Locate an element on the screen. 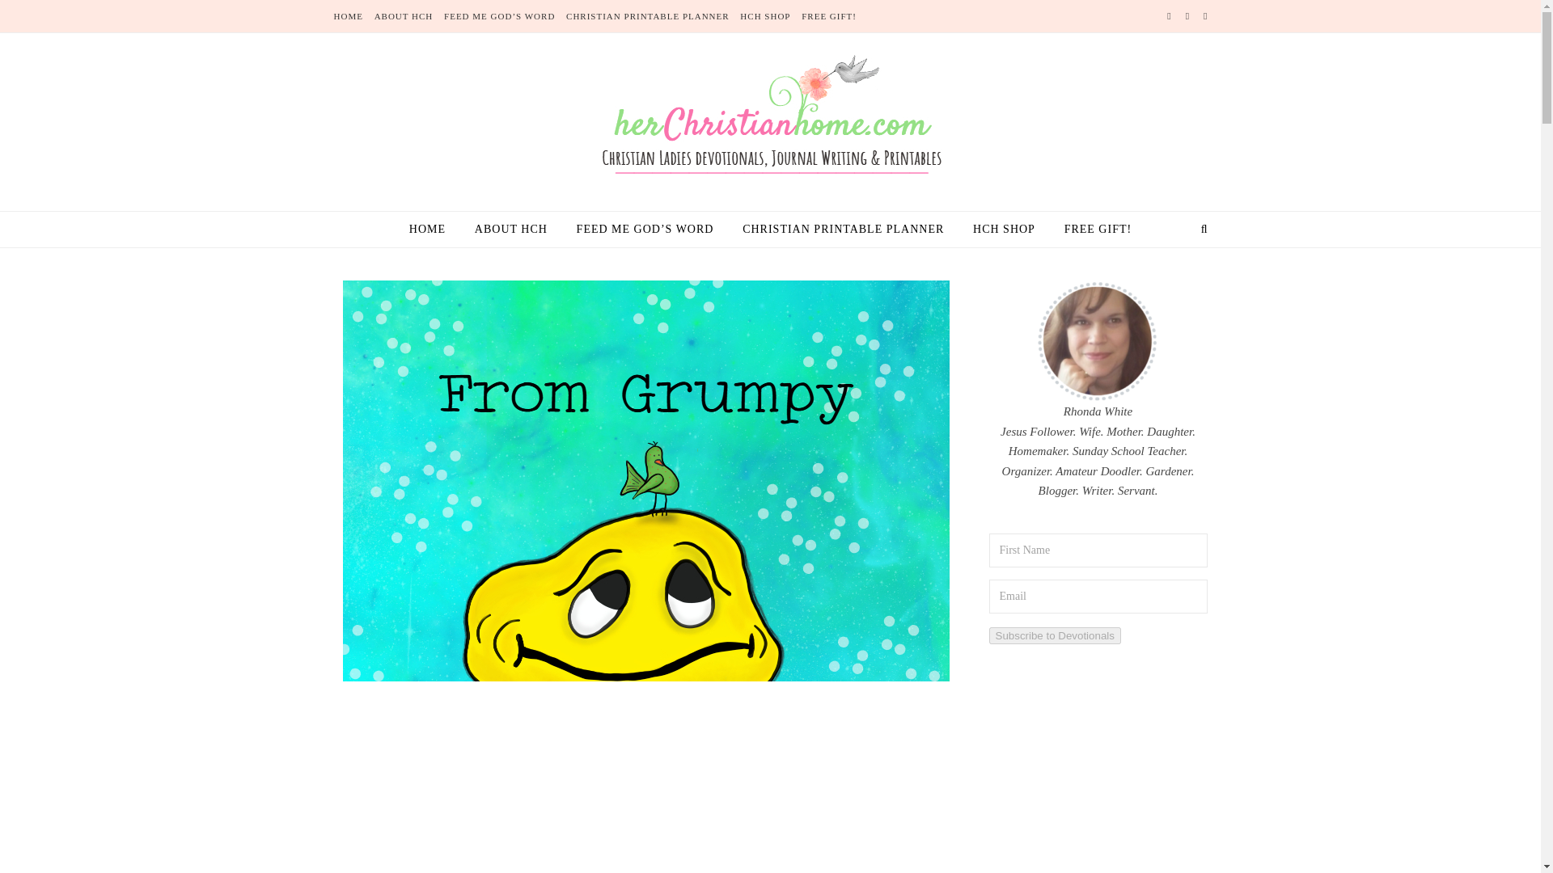 Image resolution: width=1553 pixels, height=873 pixels. HOME is located at coordinates (434, 230).